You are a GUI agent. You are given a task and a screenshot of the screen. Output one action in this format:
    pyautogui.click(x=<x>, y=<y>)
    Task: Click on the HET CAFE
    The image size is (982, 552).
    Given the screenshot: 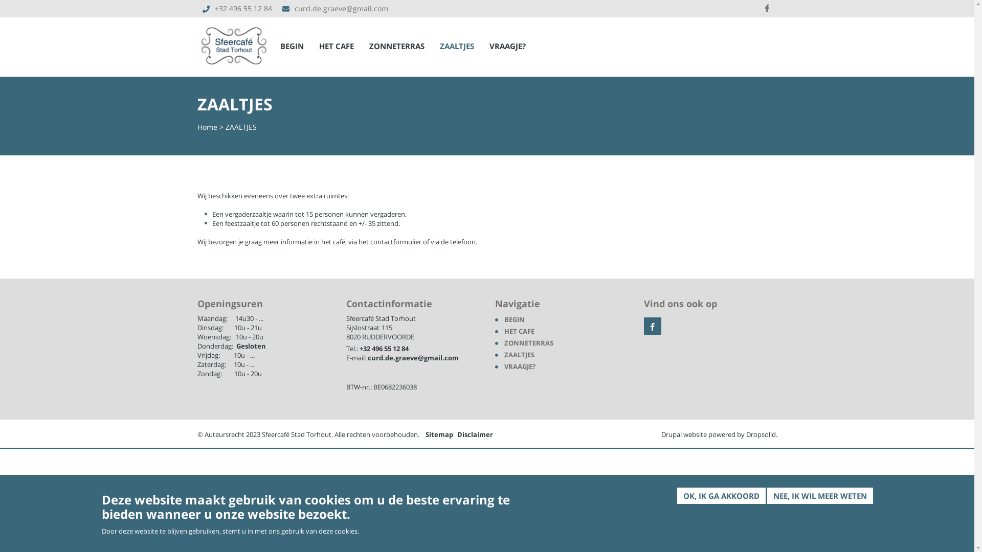 What is the action you would take?
    pyautogui.click(x=337, y=46)
    